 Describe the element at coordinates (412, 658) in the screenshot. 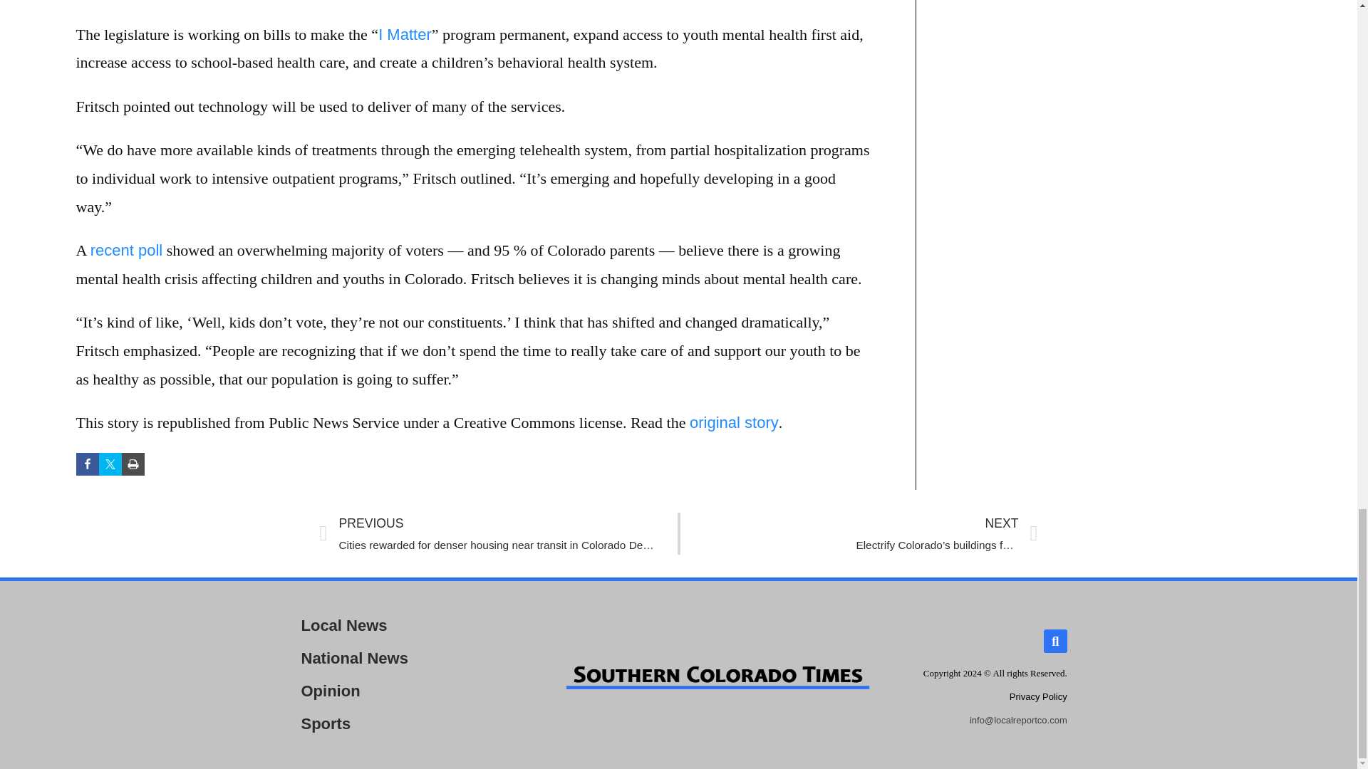

I see `National News` at that location.